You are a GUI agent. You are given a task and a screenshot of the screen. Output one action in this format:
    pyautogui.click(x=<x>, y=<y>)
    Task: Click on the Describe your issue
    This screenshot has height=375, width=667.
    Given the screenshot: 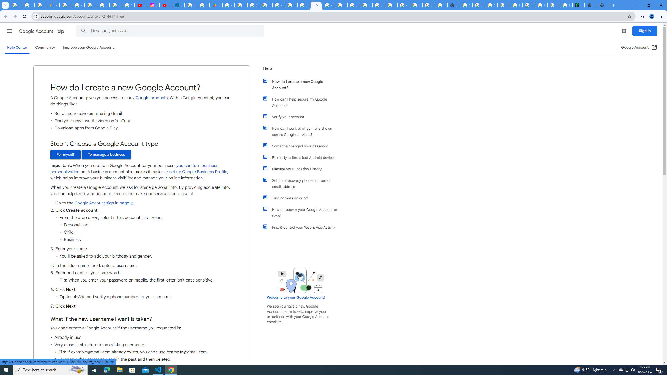 What is the action you would take?
    pyautogui.click(x=171, y=31)
    